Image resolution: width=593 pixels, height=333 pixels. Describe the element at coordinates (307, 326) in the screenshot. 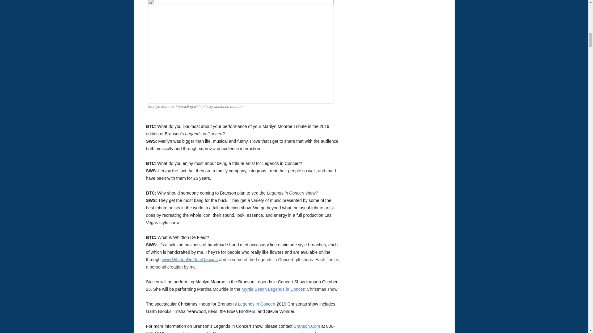

I see `Branson.Com` at that location.